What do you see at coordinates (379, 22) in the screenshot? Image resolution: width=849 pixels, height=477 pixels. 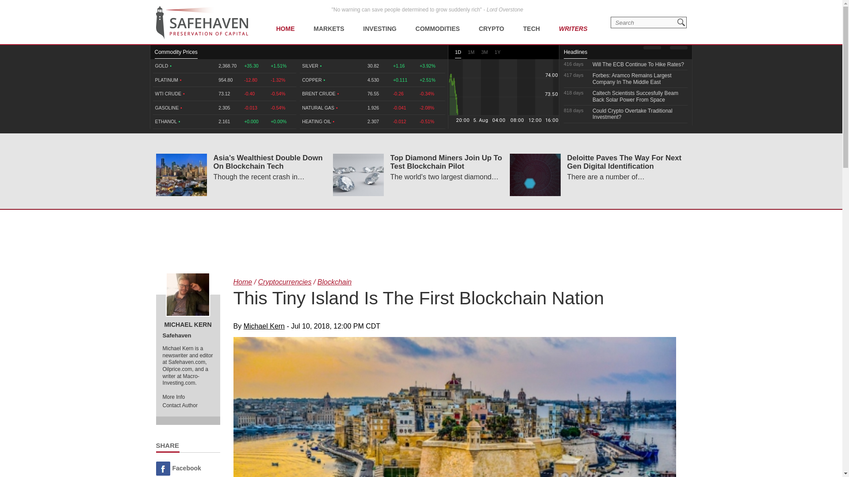 I see `INVESTING` at bounding box center [379, 22].